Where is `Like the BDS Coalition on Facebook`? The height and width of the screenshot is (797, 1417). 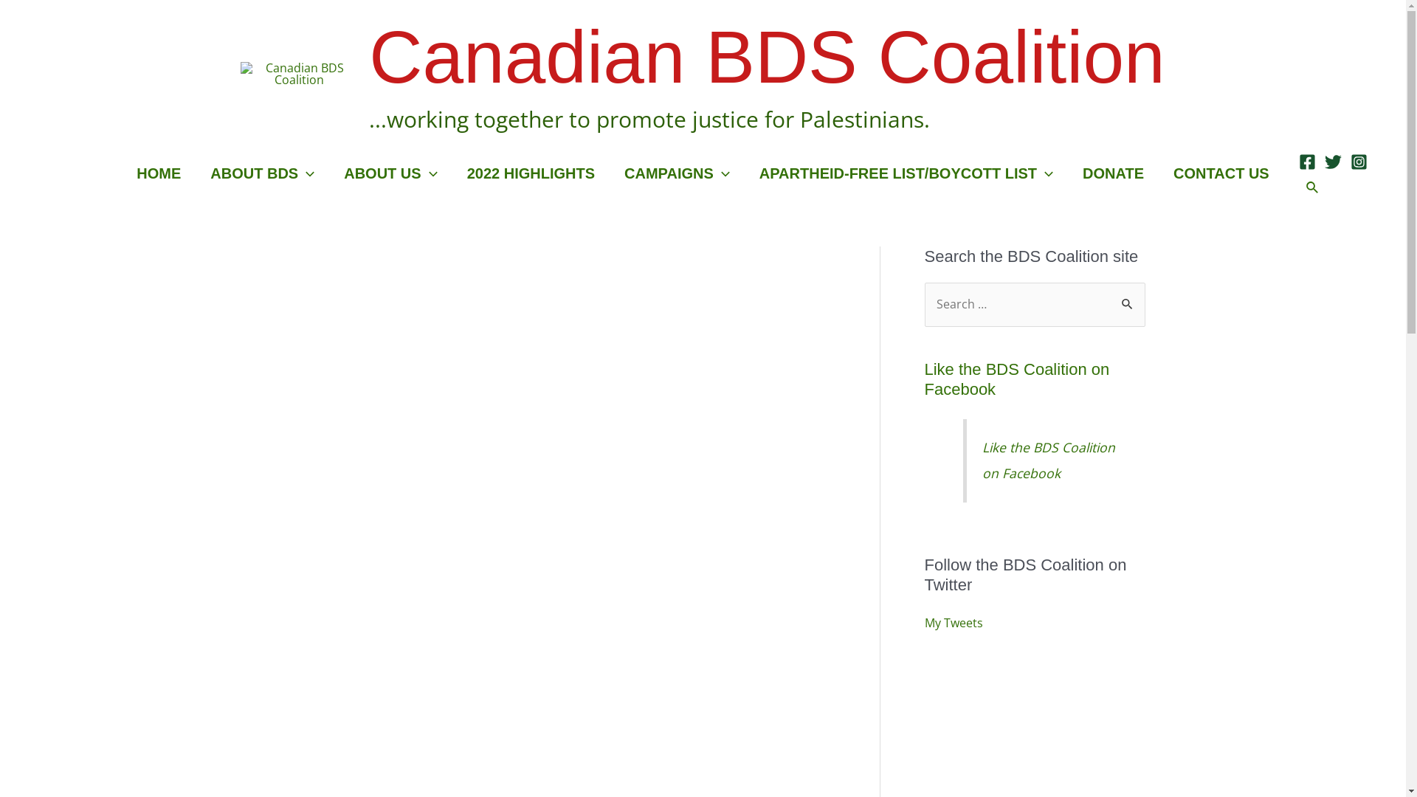 Like the BDS Coalition on Facebook is located at coordinates (1017, 379).